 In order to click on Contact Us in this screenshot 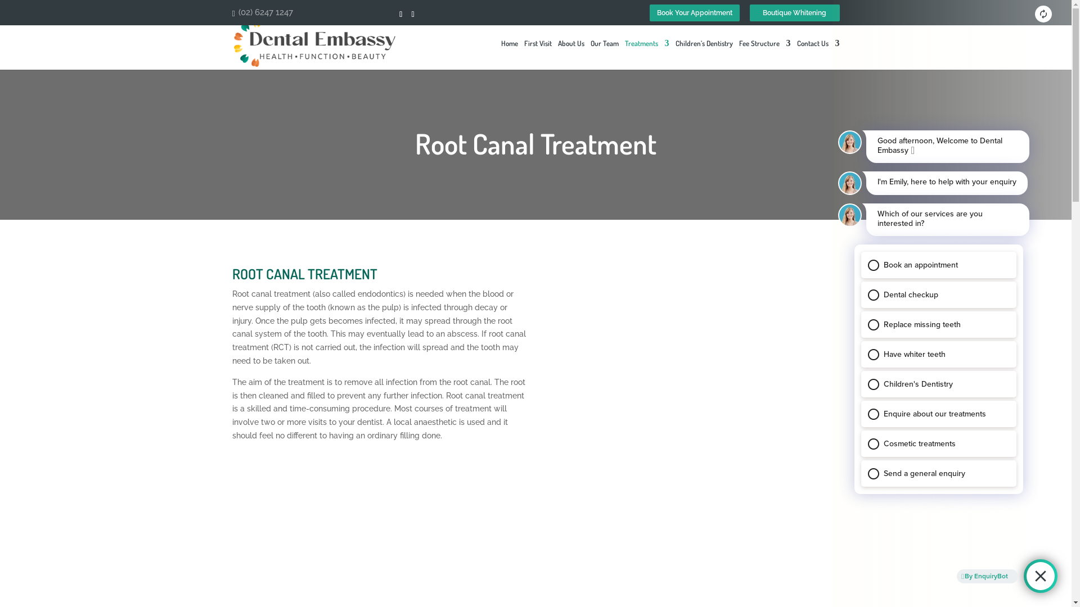, I will do `click(818, 55)`.